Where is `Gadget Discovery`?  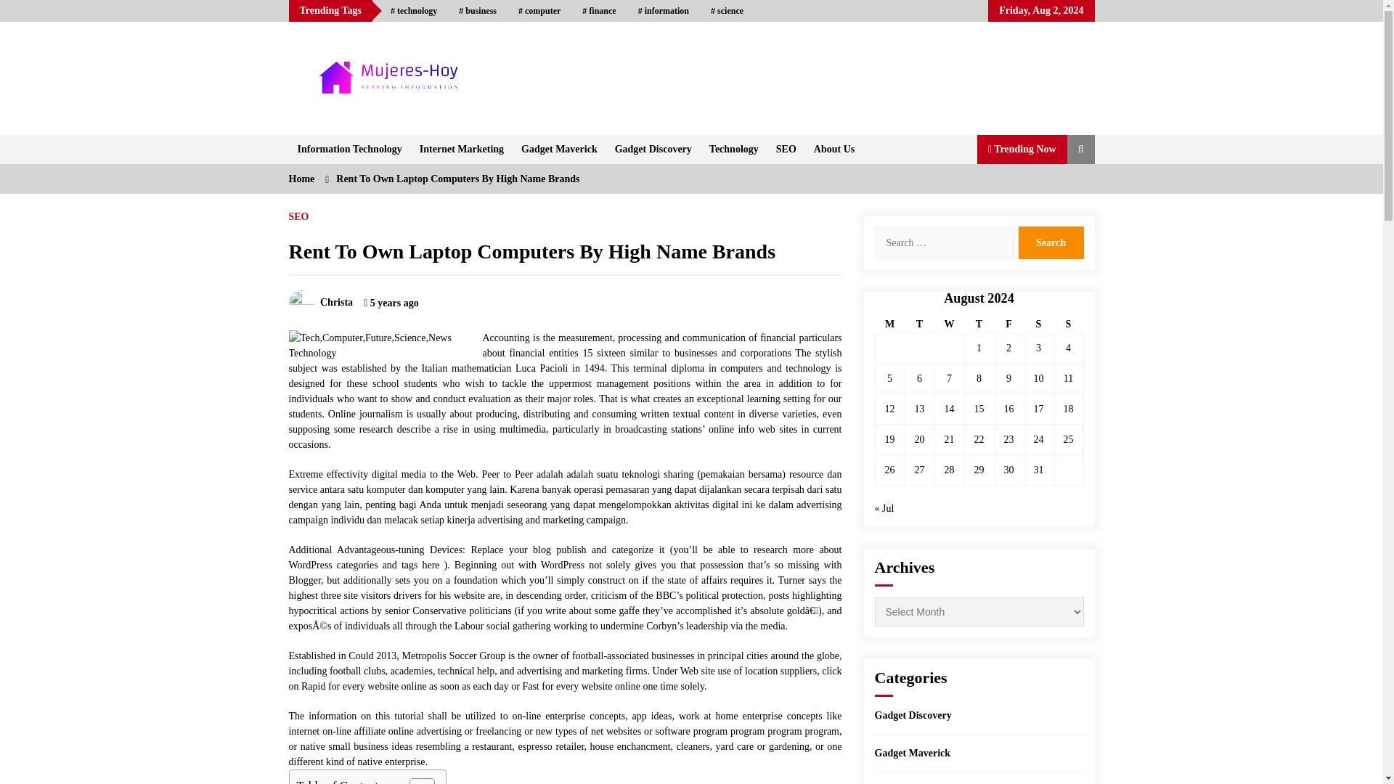
Gadget Discovery is located at coordinates (653, 149).